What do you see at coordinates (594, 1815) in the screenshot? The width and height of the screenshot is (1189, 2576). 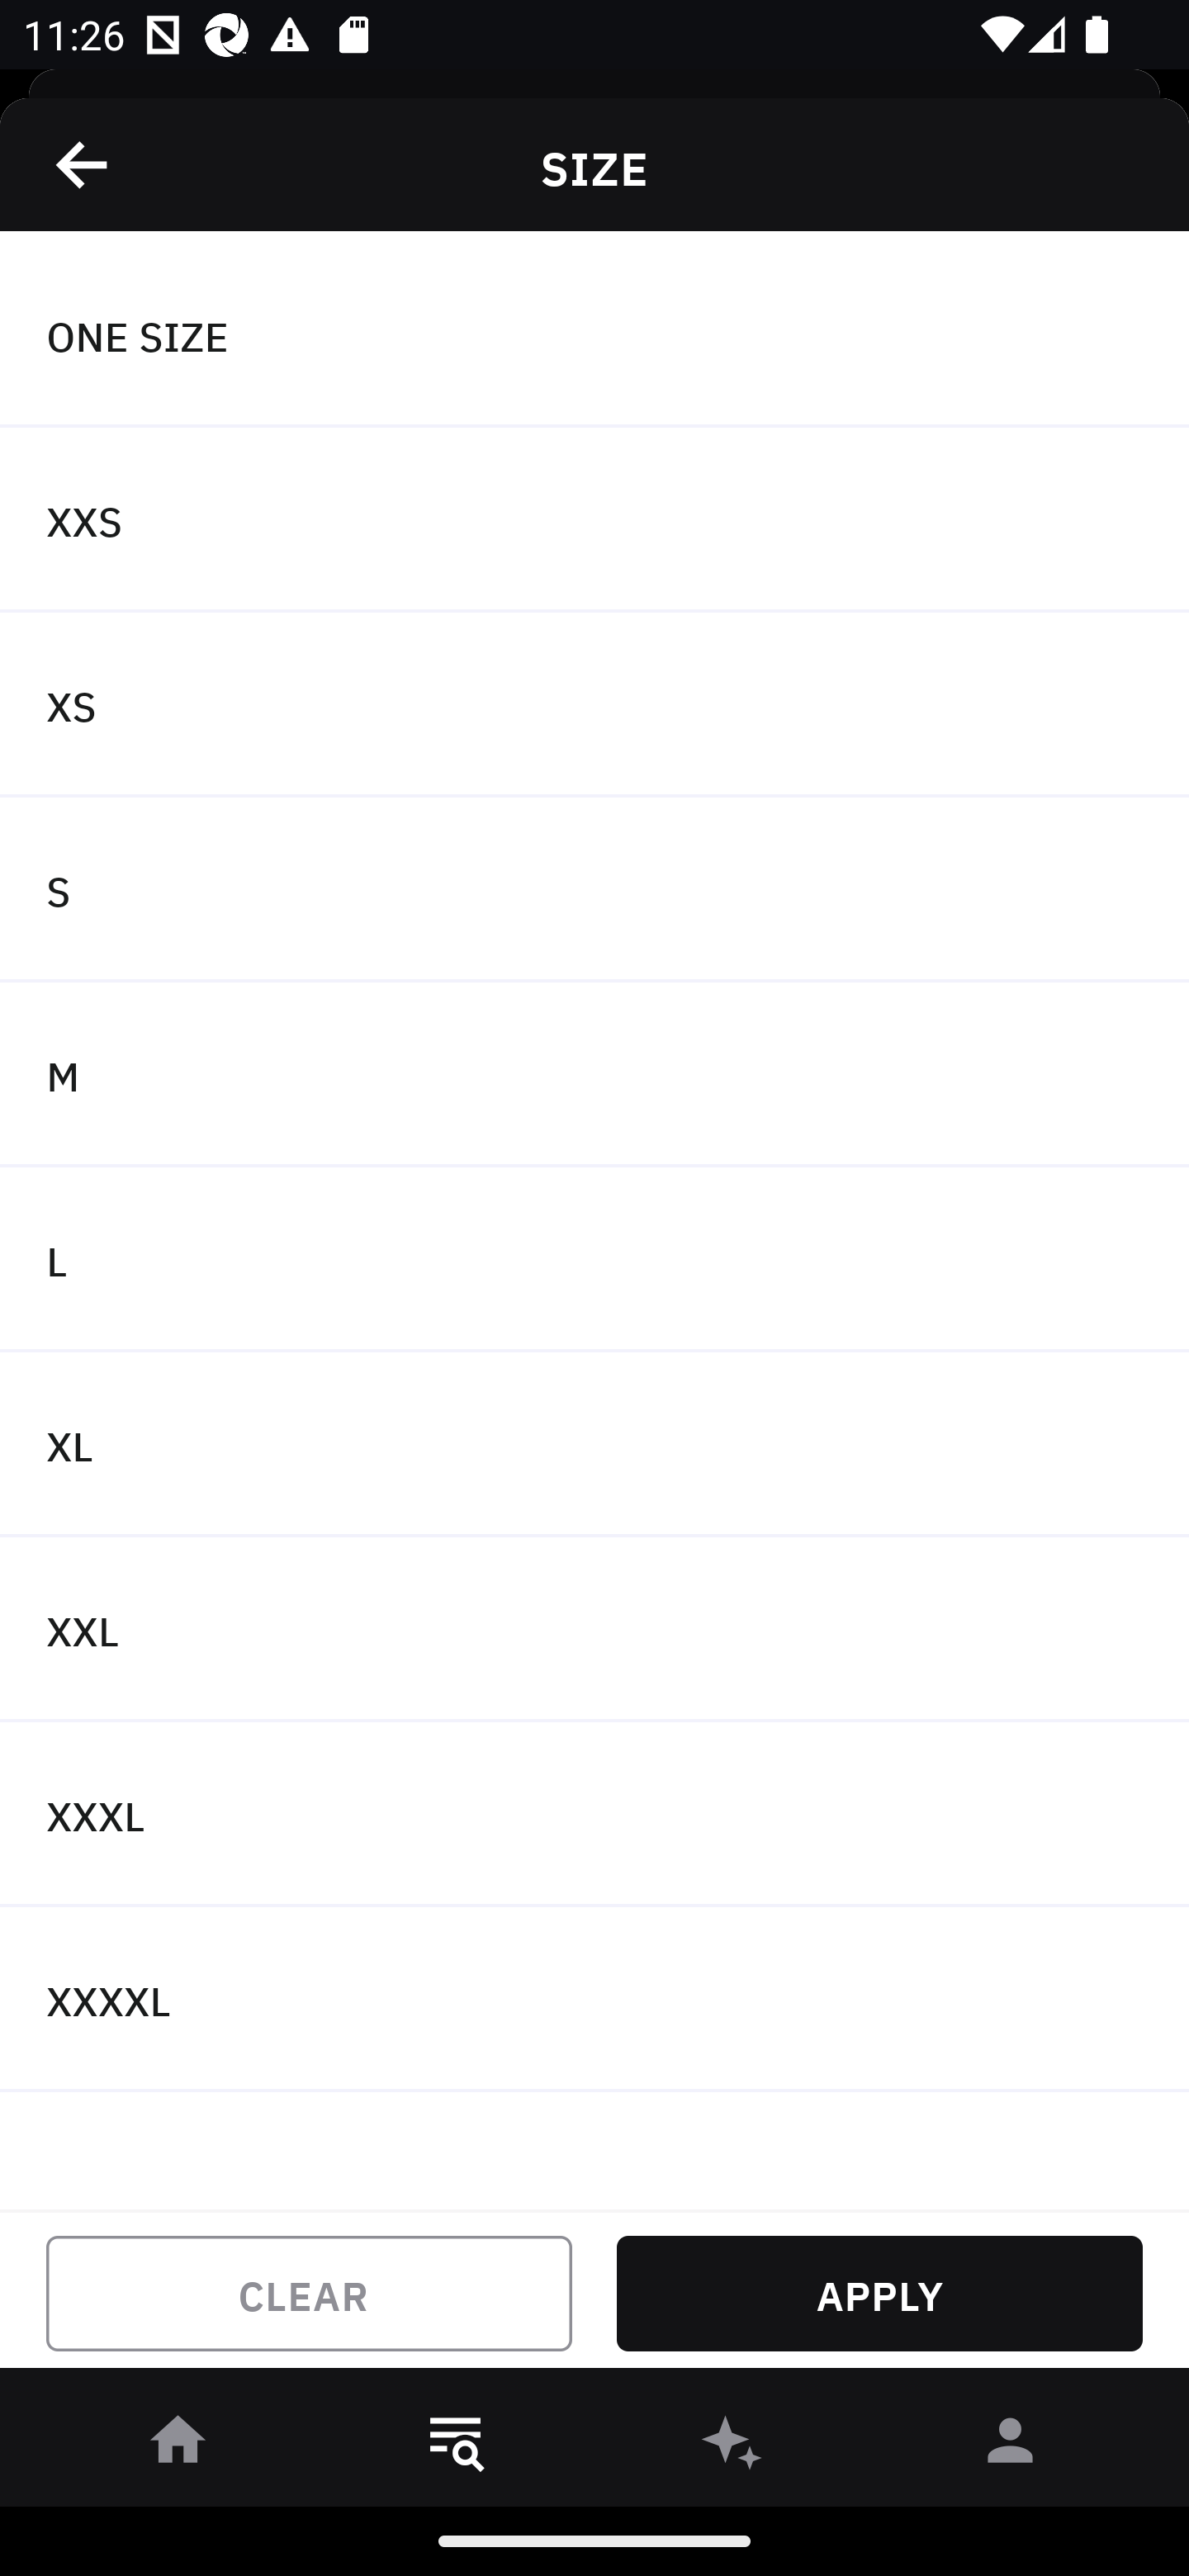 I see `XXXL` at bounding box center [594, 1815].